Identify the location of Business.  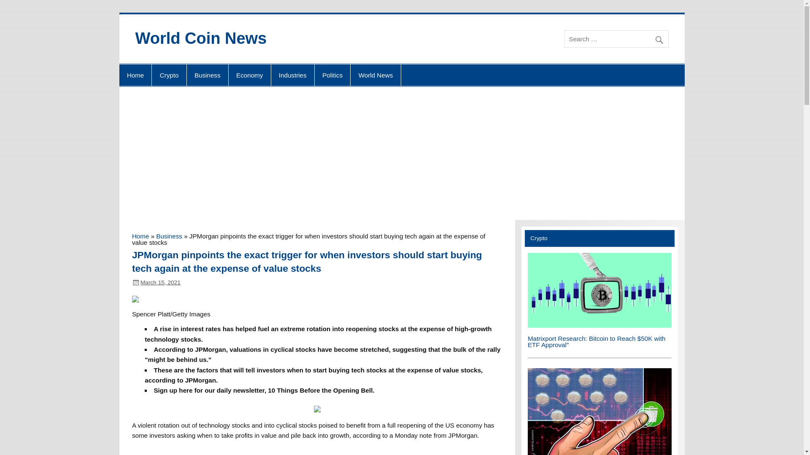
(169, 236).